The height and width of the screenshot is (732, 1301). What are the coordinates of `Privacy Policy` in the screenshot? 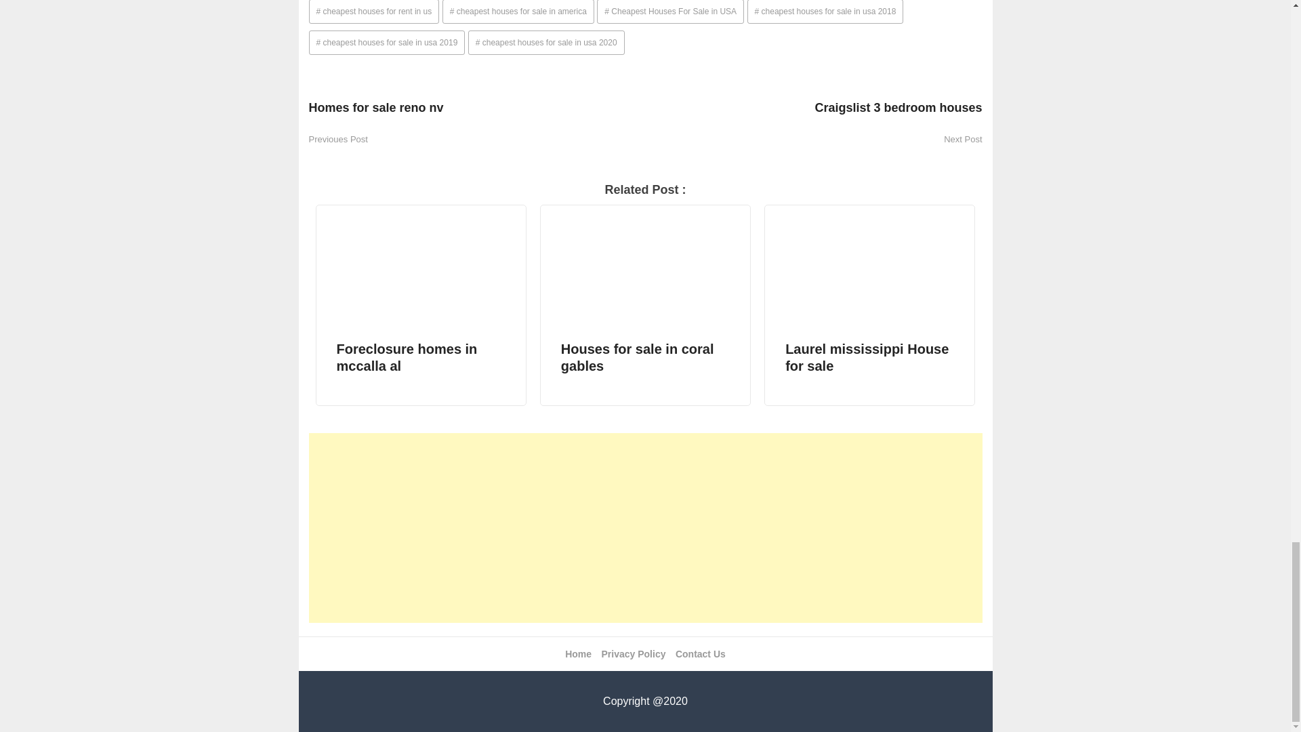 It's located at (634, 653).